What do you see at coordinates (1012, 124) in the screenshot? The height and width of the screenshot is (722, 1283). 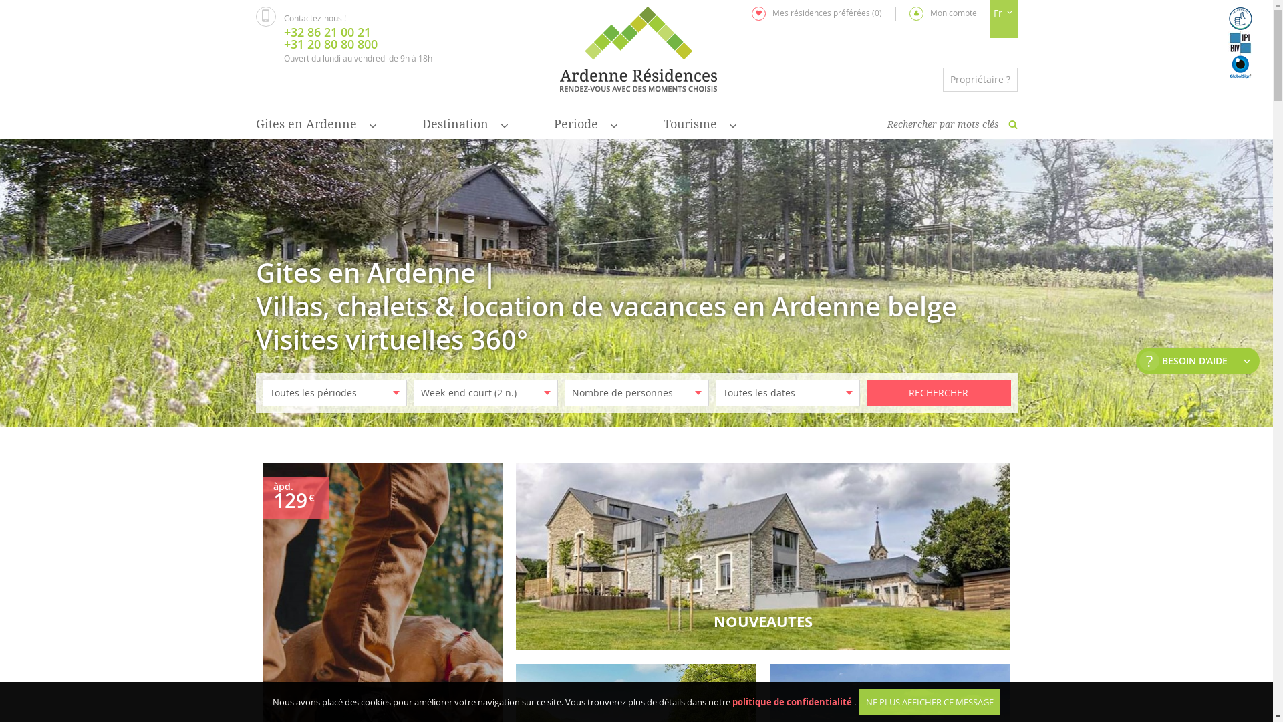 I see `e` at bounding box center [1012, 124].